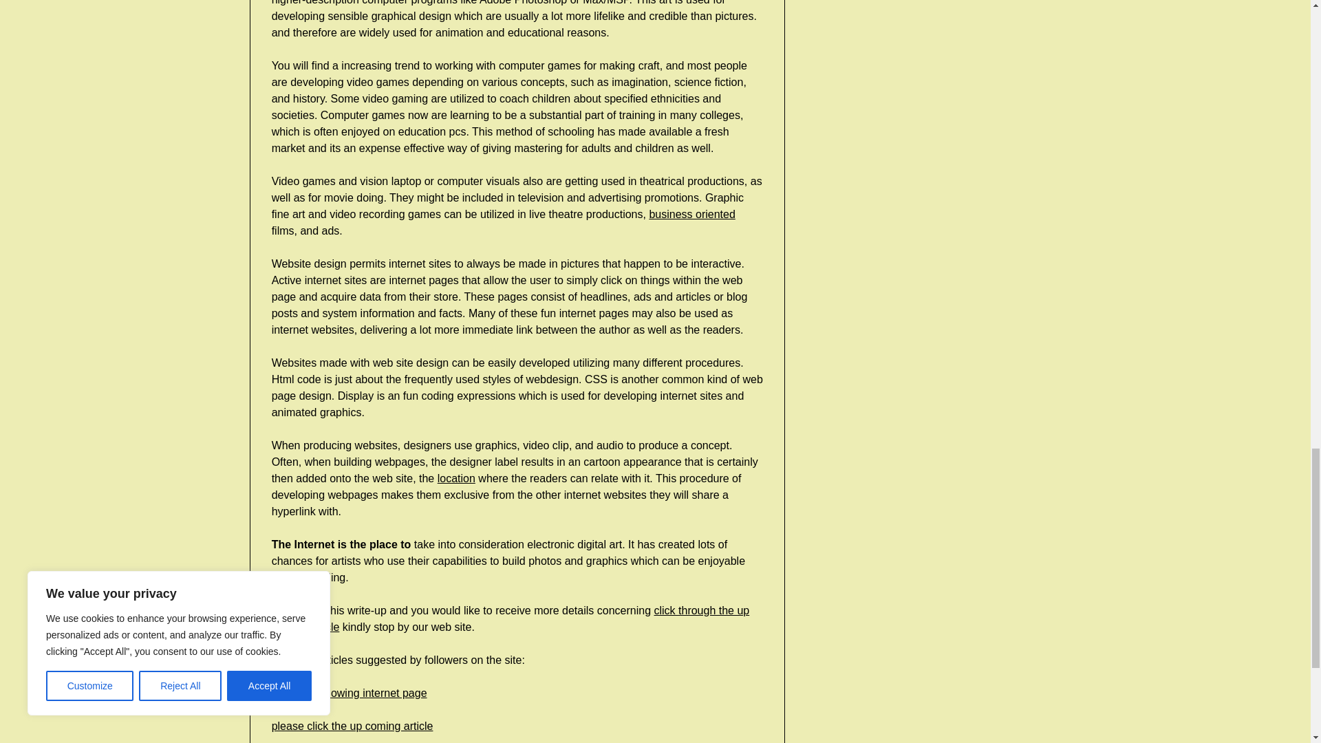  What do you see at coordinates (456, 478) in the screenshot?
I see `location` at bounding box center [456, 478].